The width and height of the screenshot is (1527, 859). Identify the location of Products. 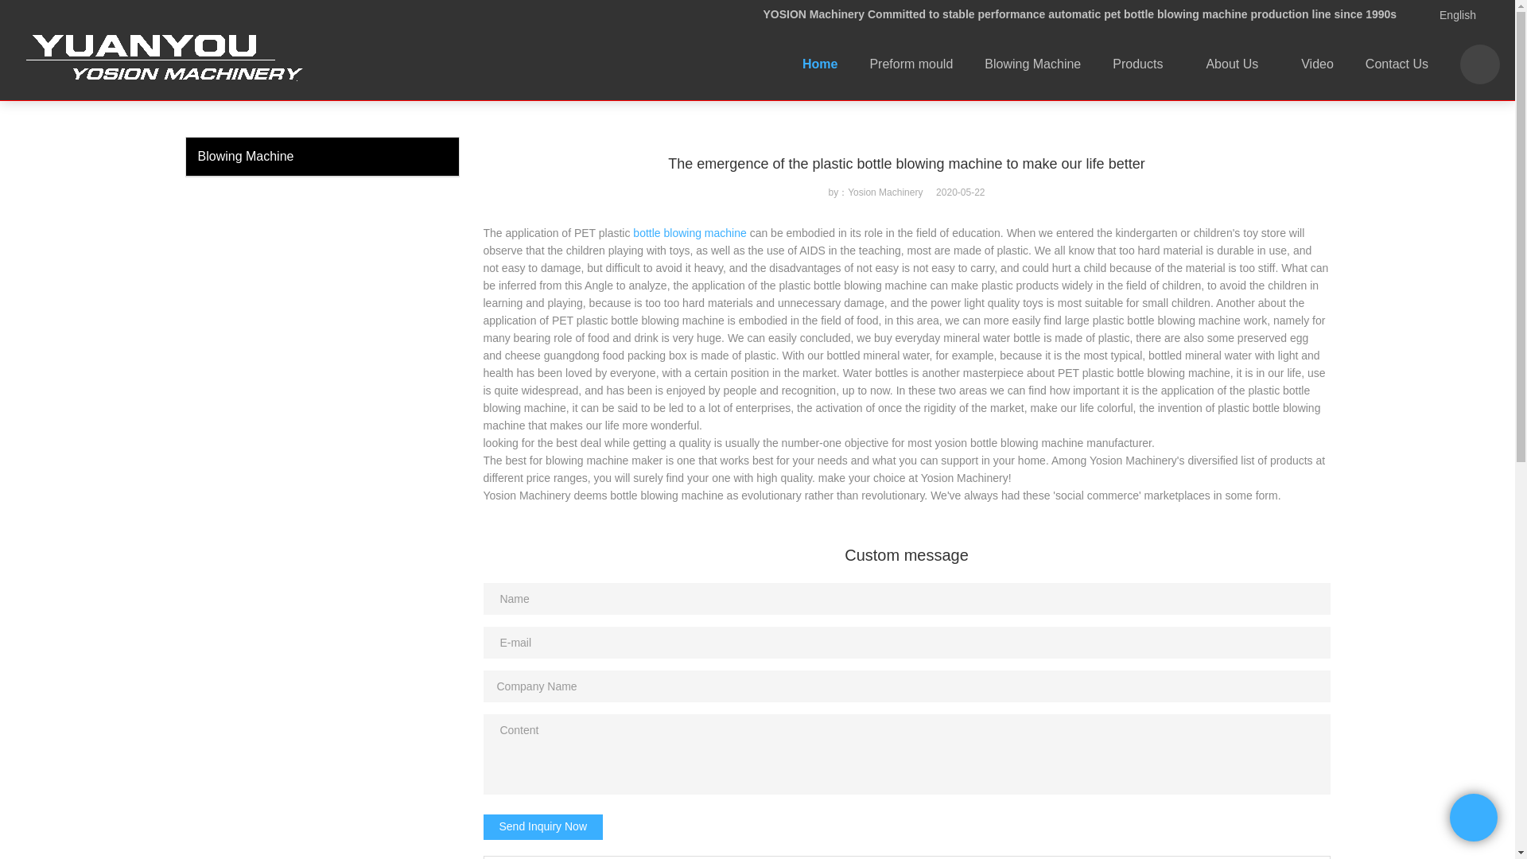
(1142, 64).